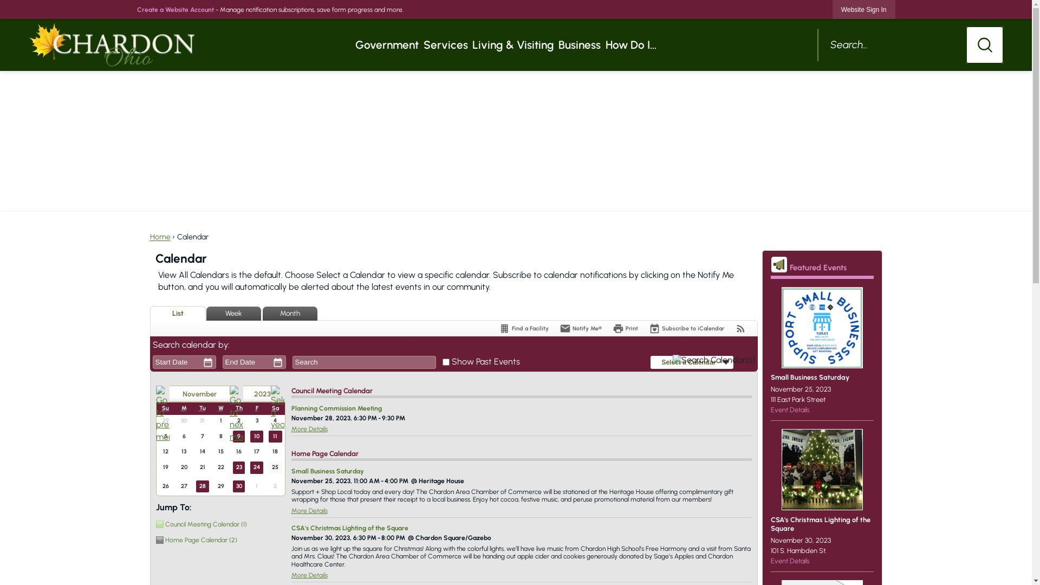  Describe the element at coordinates (203, 486) in the screenshot. I see `28` at that location.